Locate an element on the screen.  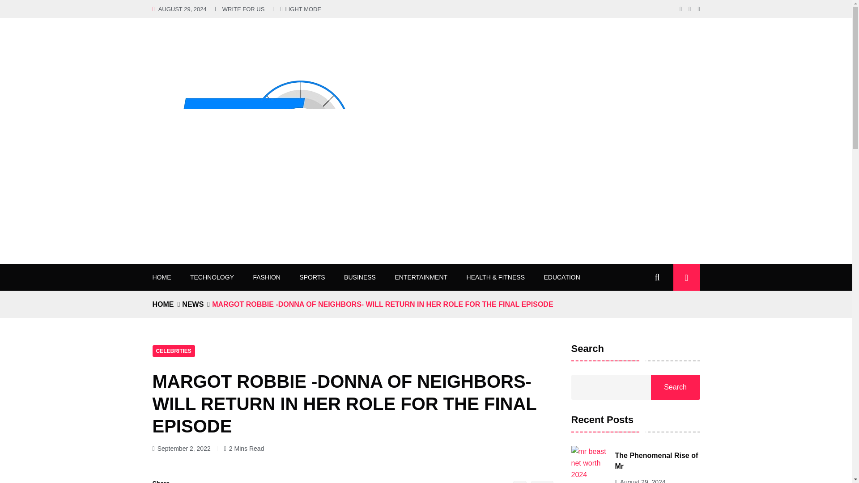
LIGHT MODE is located at coordinates (301, 9).